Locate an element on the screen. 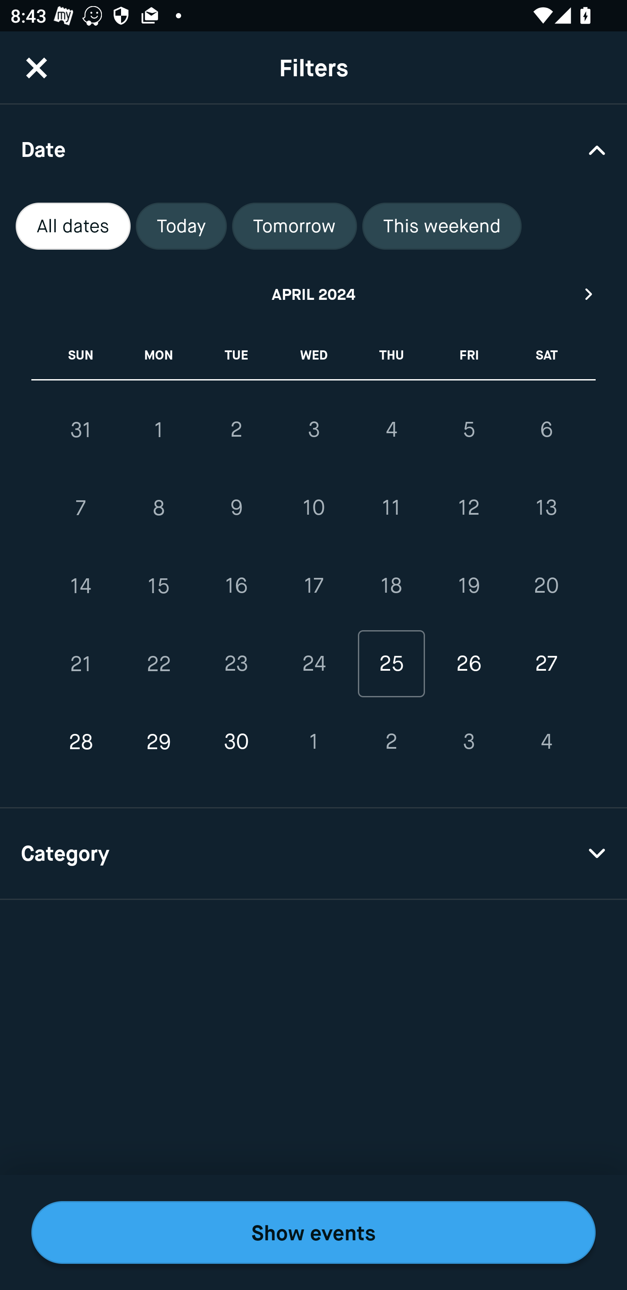  13 is located at coordinates (546, 508).